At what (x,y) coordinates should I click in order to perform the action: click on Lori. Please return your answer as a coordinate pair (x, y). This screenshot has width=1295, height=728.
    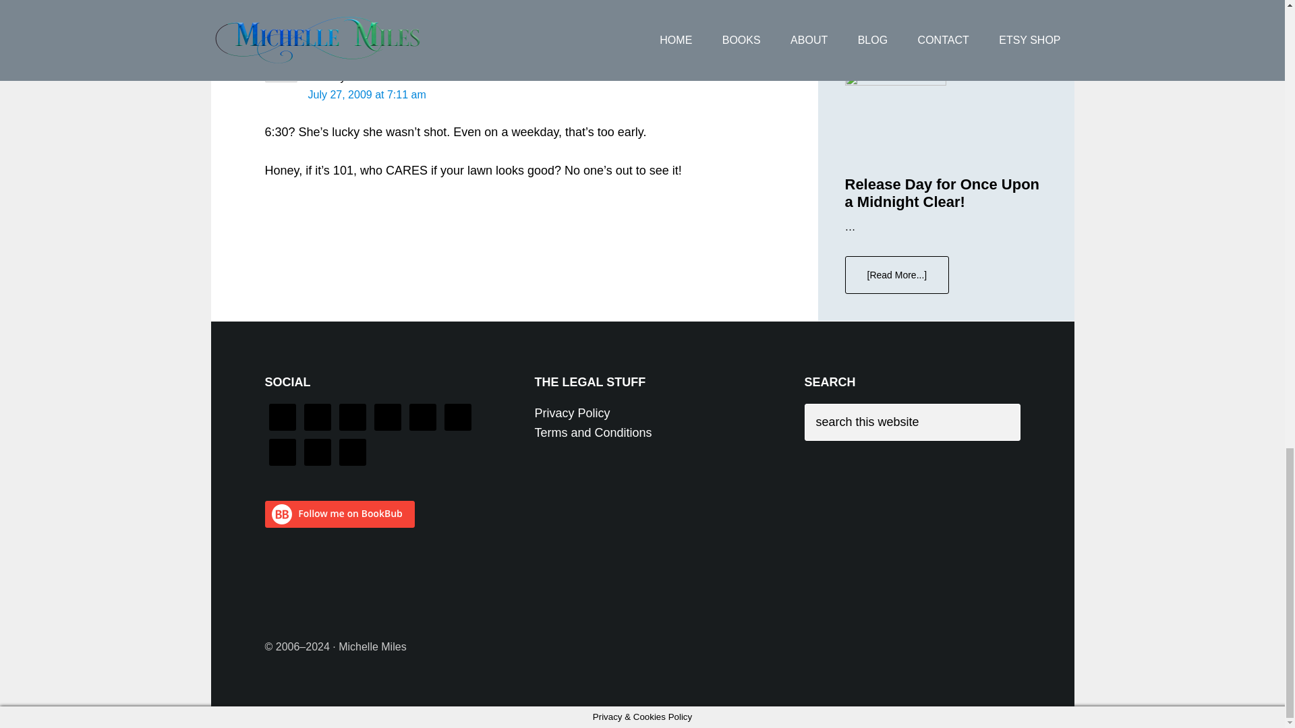
    Looking at the image, I should click on (317, 77).